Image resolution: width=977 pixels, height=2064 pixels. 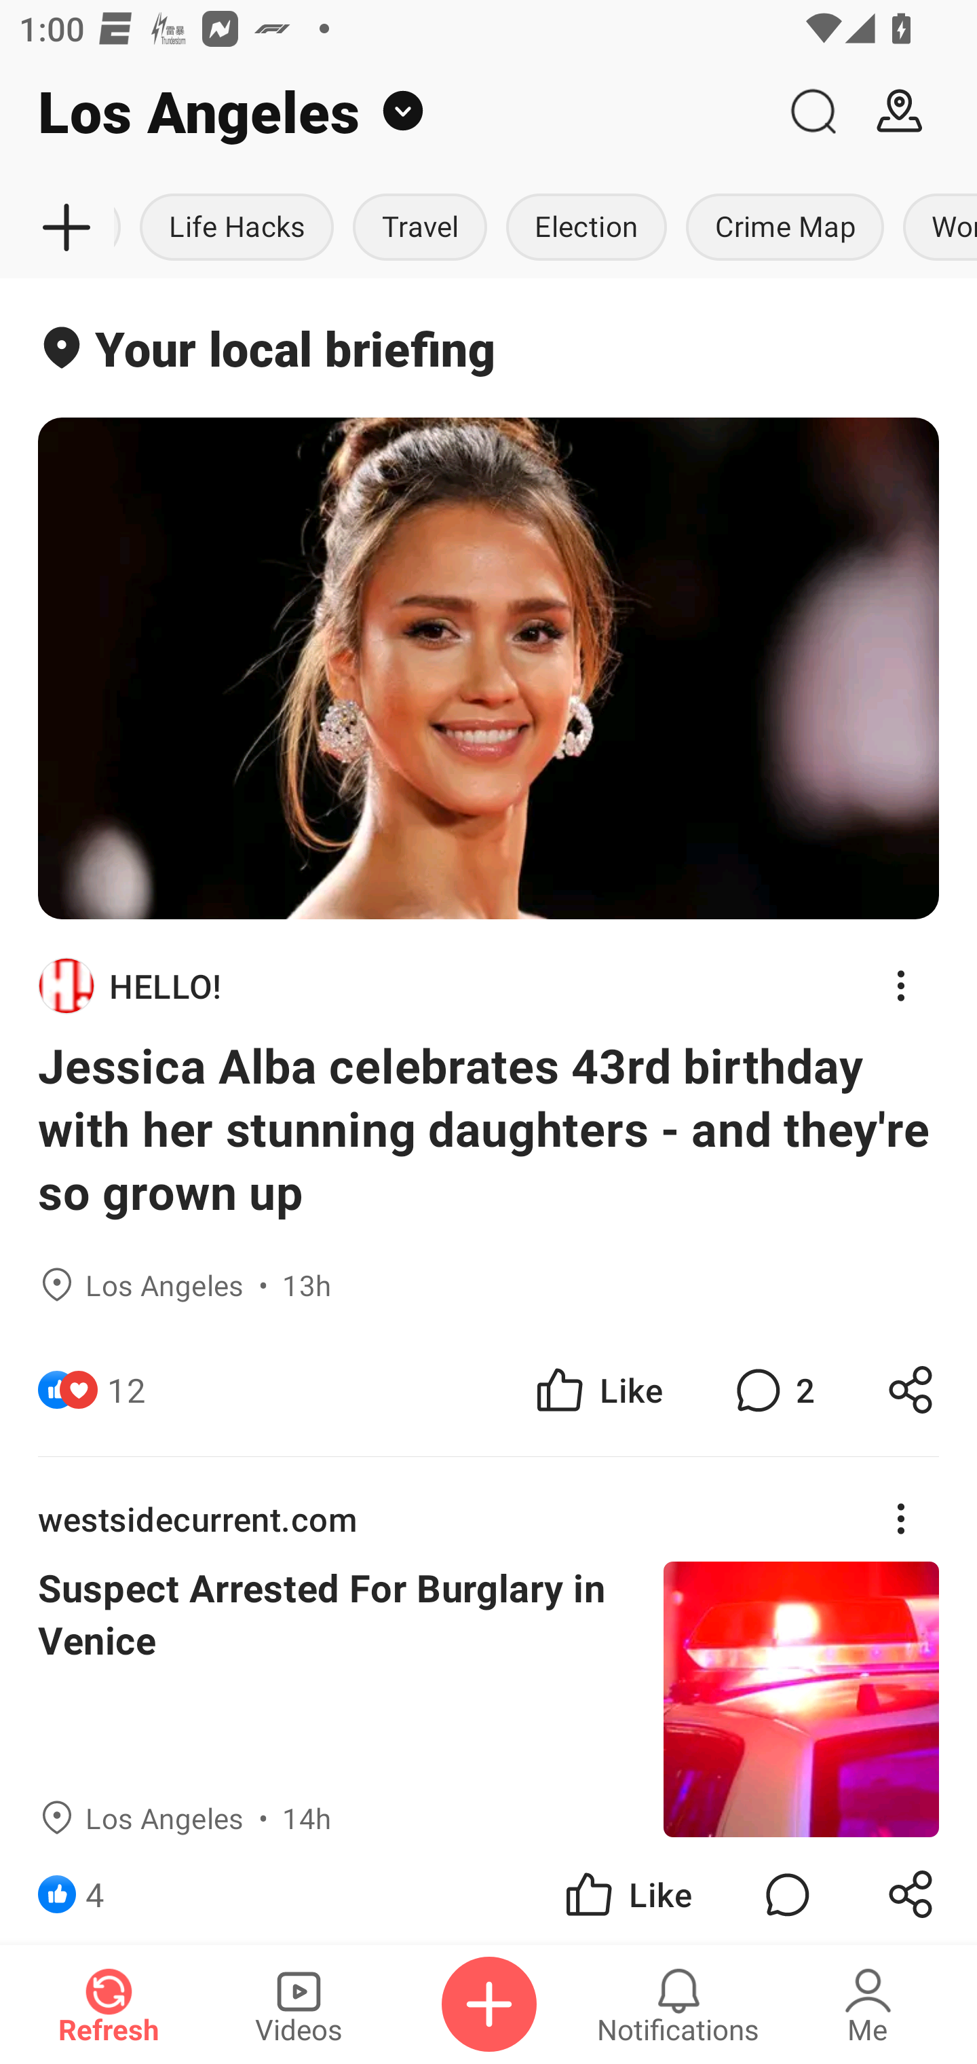 I want to click on Me, so click(x=868, y=2004).